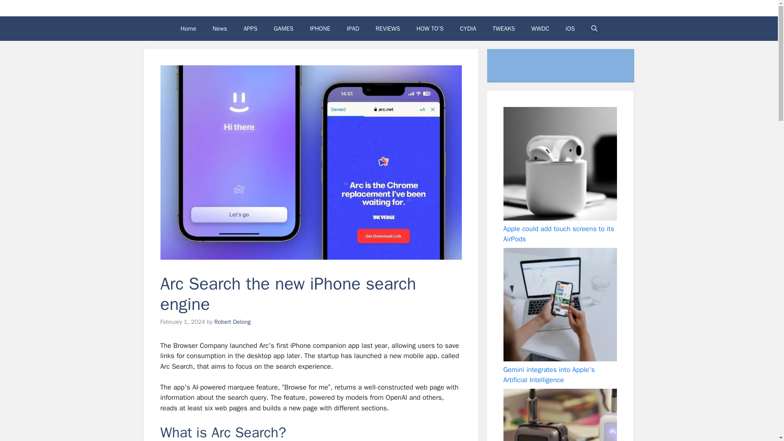 The image size is (784, 441). I want to click on WWDC, so click(540, 29).